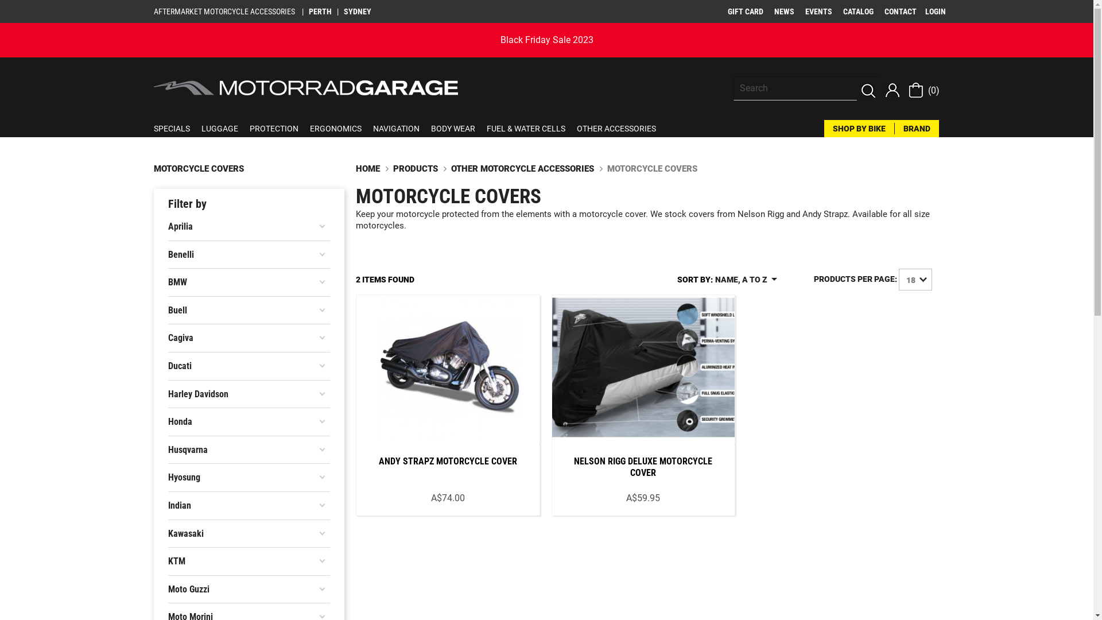 Image resolution: width=1102 pixels, height=620 pixels. What do you see at coordinates (893, 90) in the screenshot?
I see `Log in to your customer account` at bounding box center [893, 90].